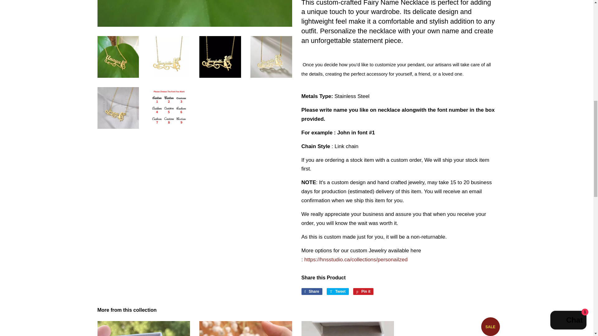  What do you see at coordinates (311, 291) in the screenshot?
I see `Share on Facebook` at bounding box center [311, 291].